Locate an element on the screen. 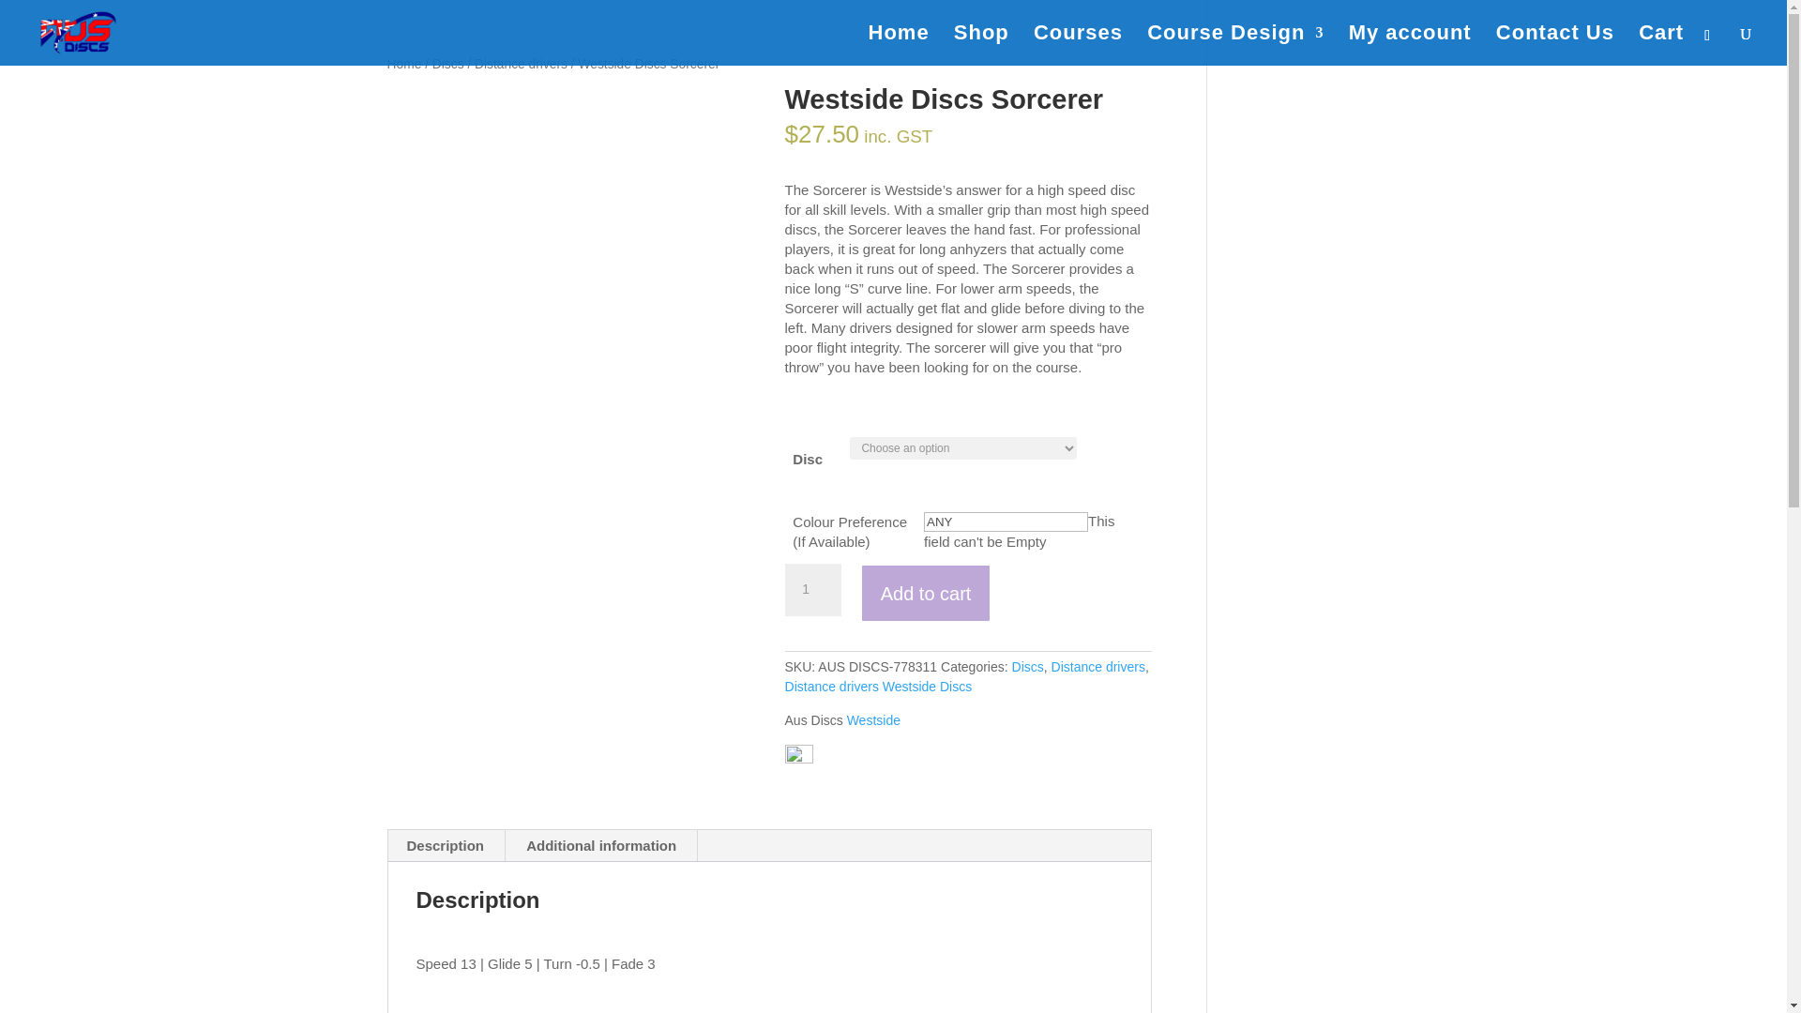 The width and height of the screenshot is (1801, 1013). Courses is located at coordinates (1078, 46).